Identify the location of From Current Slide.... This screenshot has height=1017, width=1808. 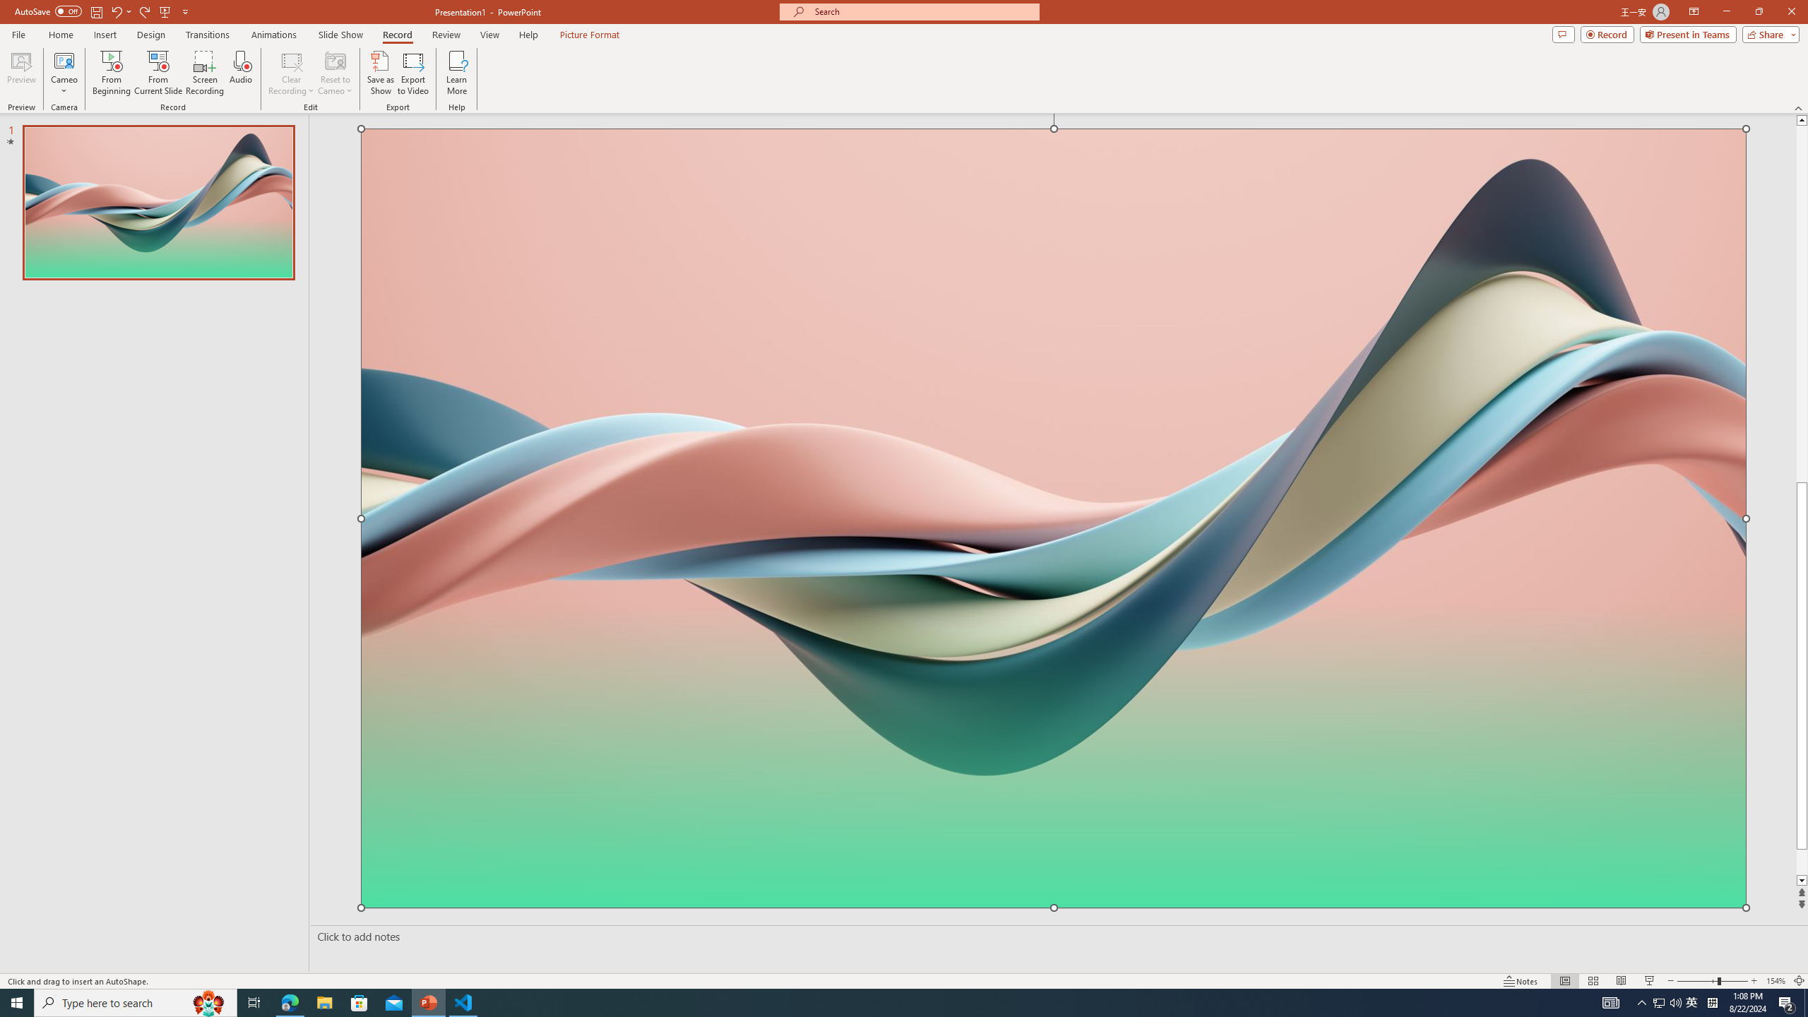
(158, 73).